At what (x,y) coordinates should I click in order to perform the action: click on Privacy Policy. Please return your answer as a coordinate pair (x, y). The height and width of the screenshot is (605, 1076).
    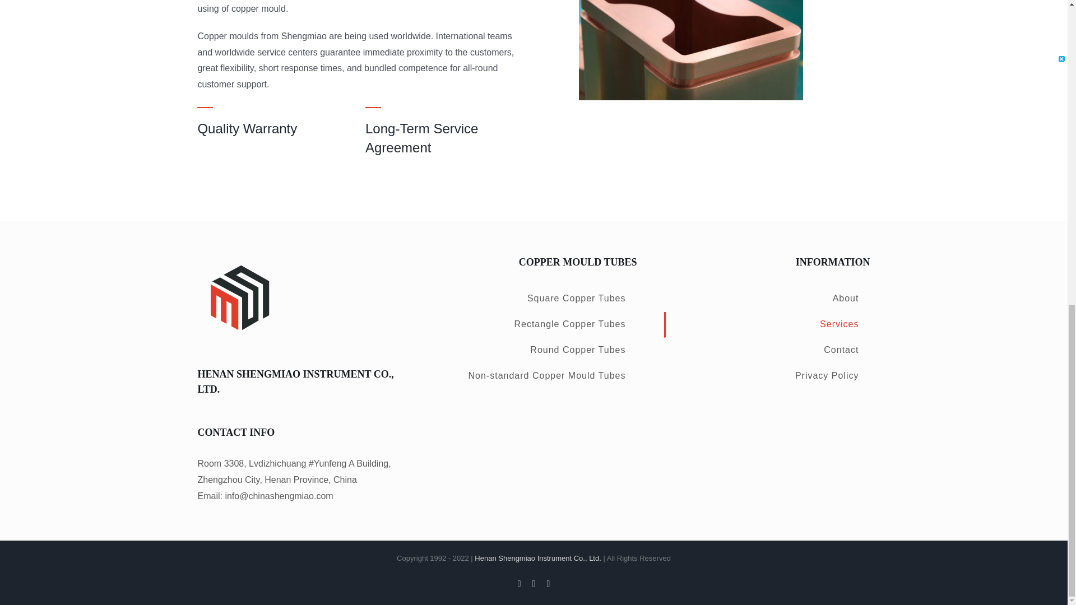
    Looking at the image, I should click on (767, 376).